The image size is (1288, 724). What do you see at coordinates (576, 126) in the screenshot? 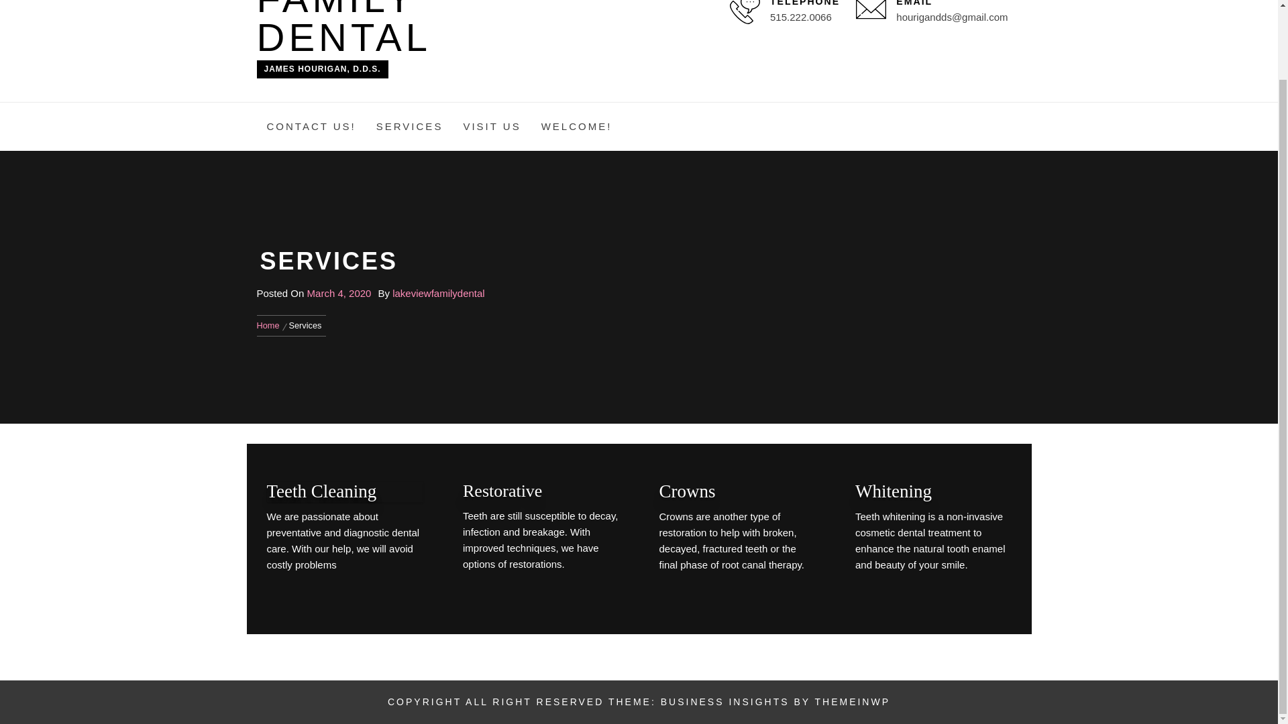
I see `WELCOME!` at bounding box center [576, 126].